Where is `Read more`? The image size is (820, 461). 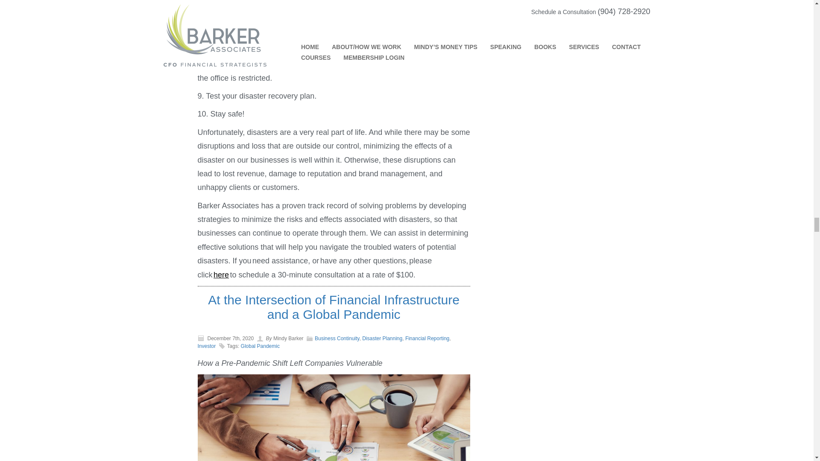
Read more is located at coordinates (334, 306).